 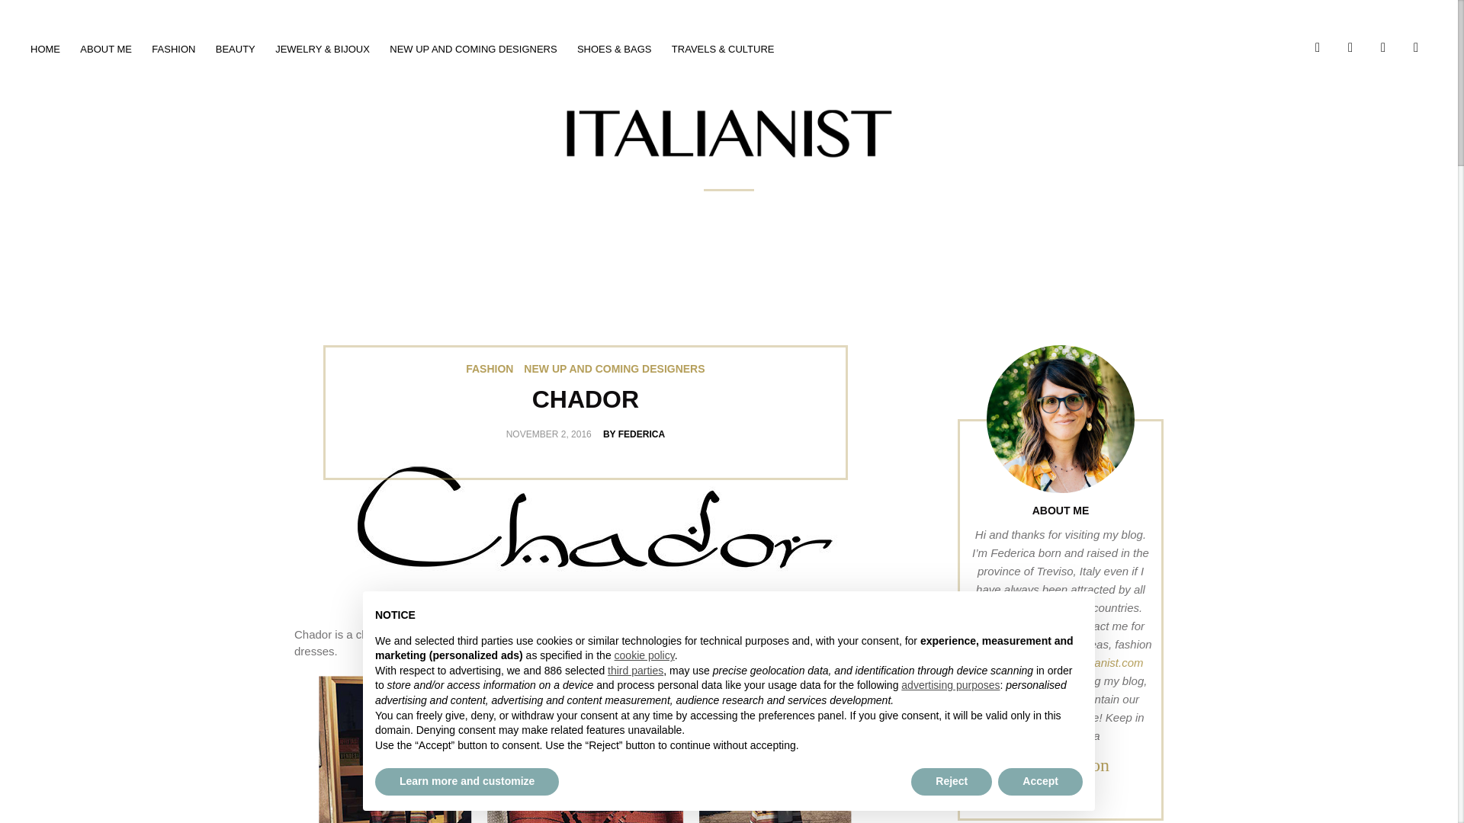 I want to click on FASHION, so click(x=490, y=369).